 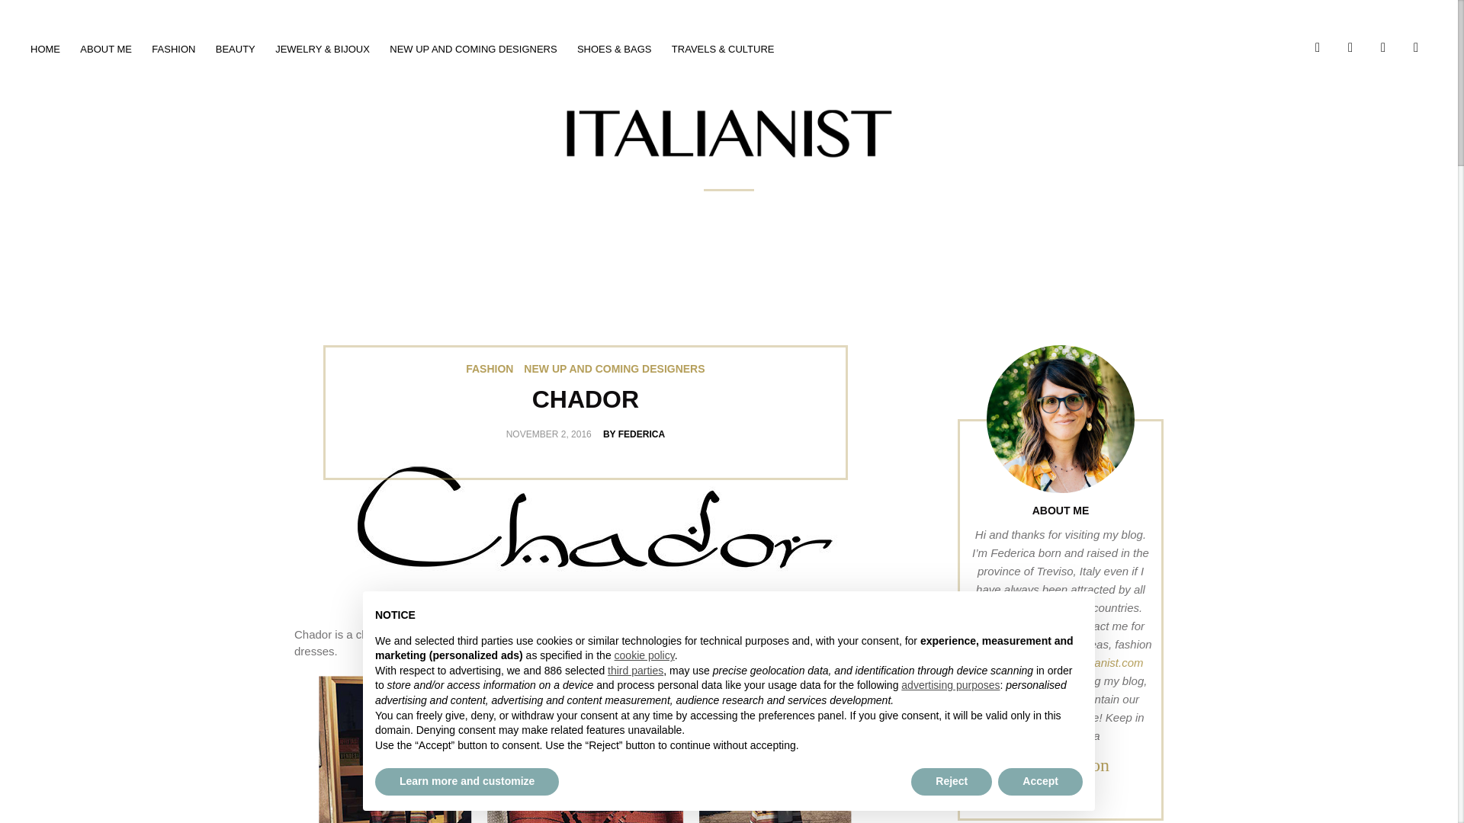 I want to click on FASHION, so click(x=490, y=369).